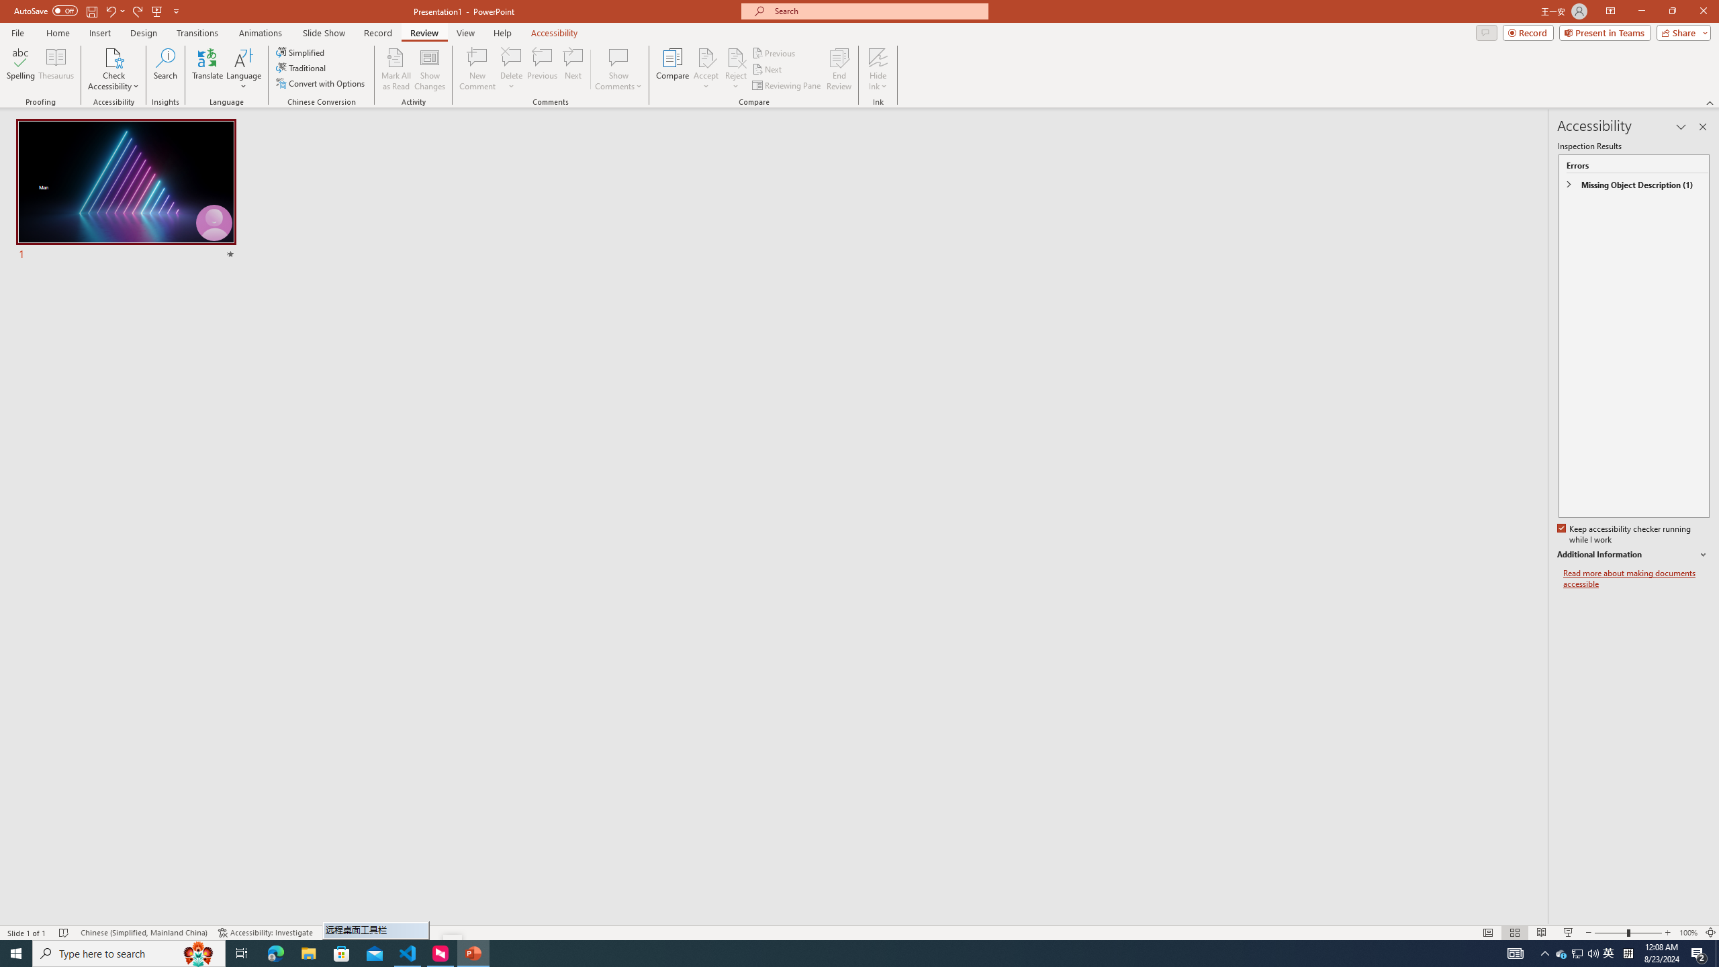 The width and height of the screenshot is (1719, 967). What do you see at coordinates (430, 69) in the screenshot?
I see `Show Changes` at bounding box center [430, 69].